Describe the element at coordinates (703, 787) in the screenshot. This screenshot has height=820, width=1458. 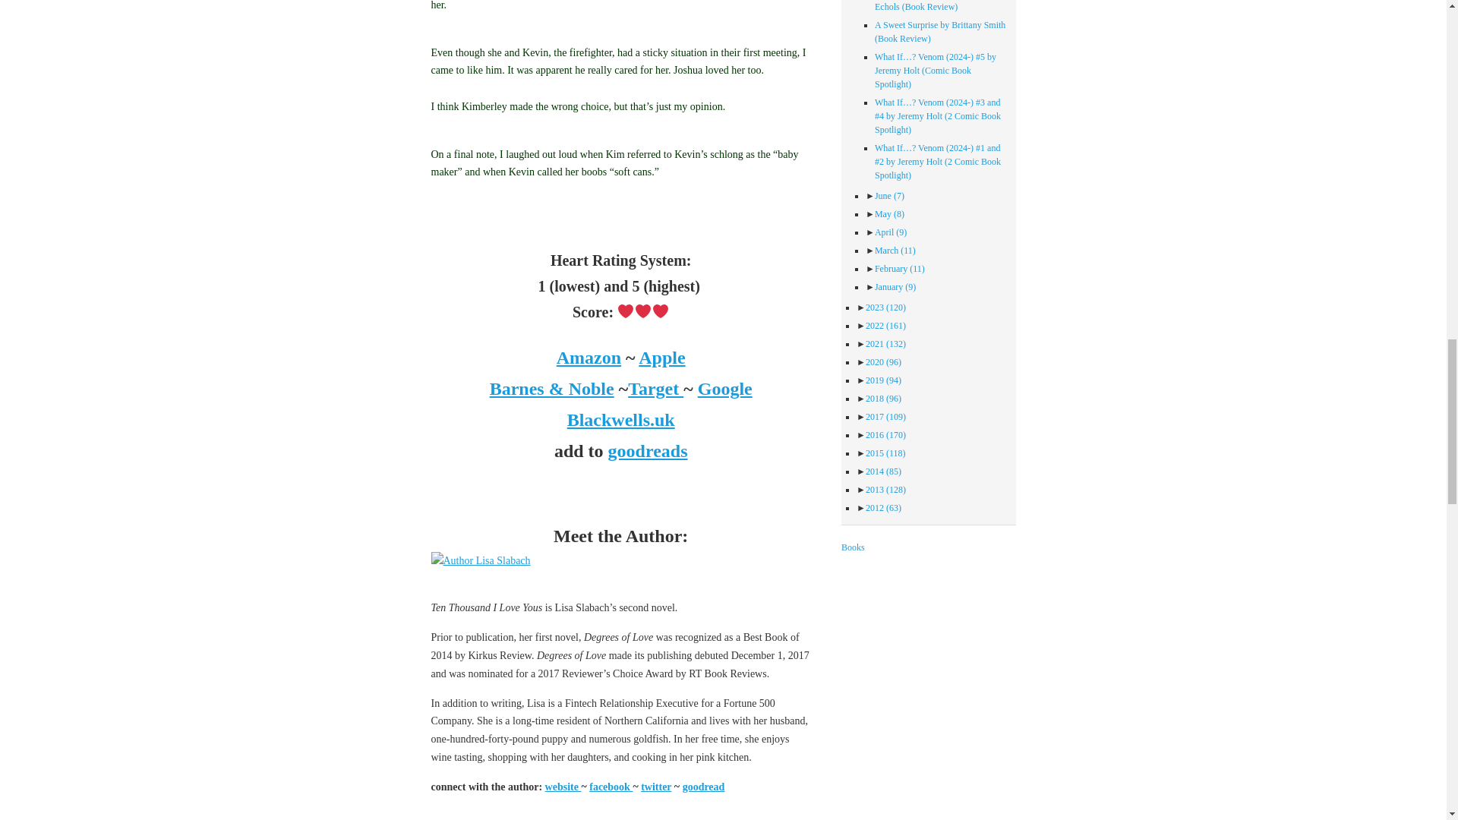
I see `goodread` at that location.